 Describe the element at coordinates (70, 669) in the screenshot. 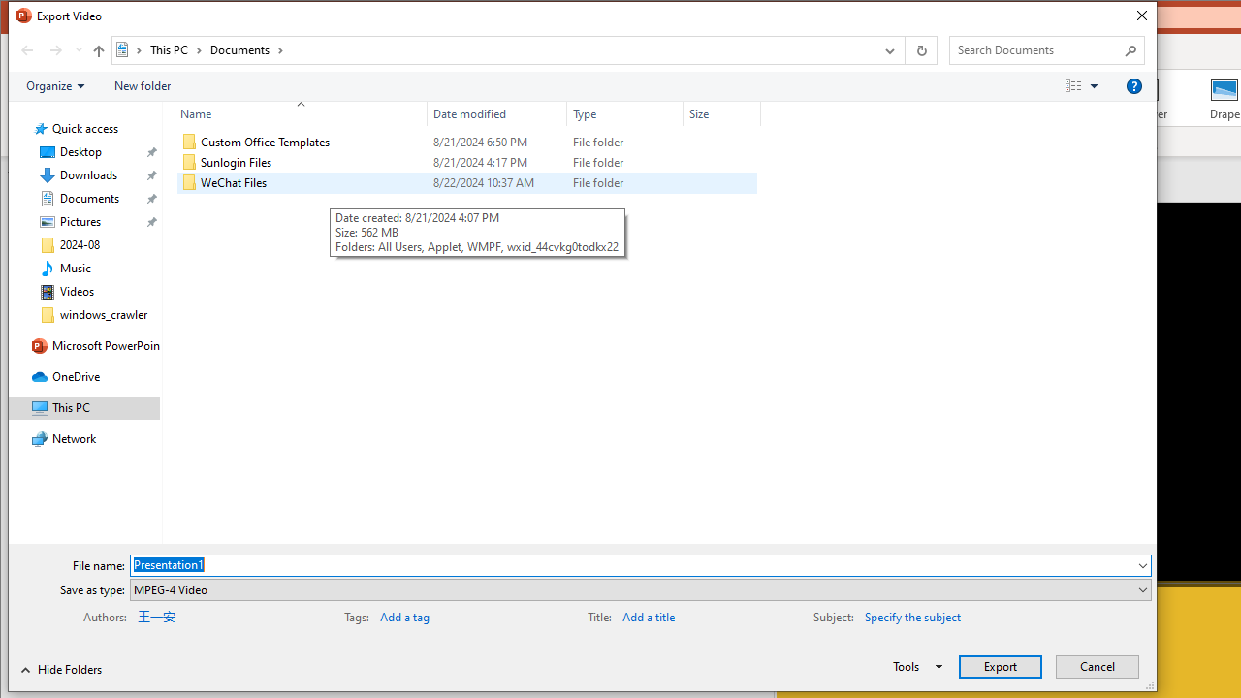

I see `Class: ToolbarWindow32` at that location.